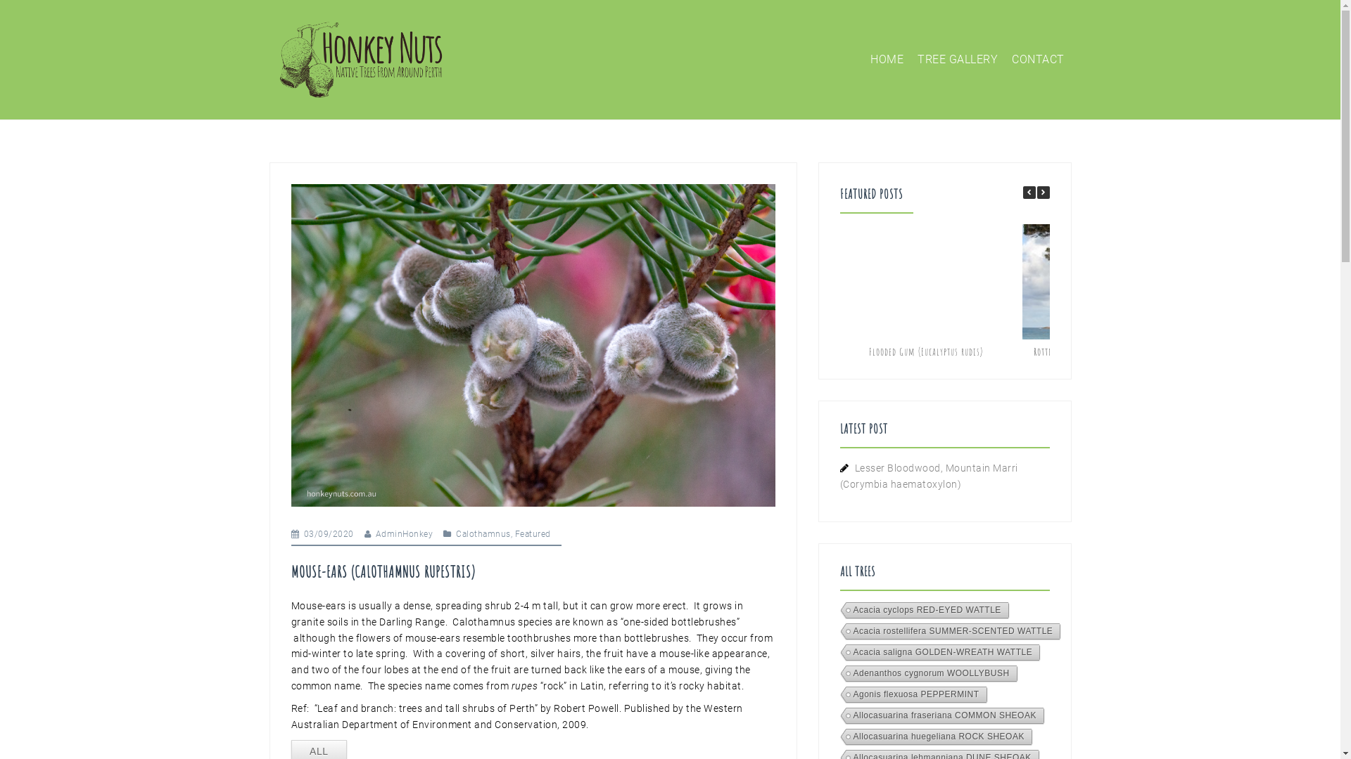 This screenshot has height=759, width=1351. What do you see at coordinates (405, 534) in the screenshot?
I see `AdminHonkey` at bounding box center [405, 534].